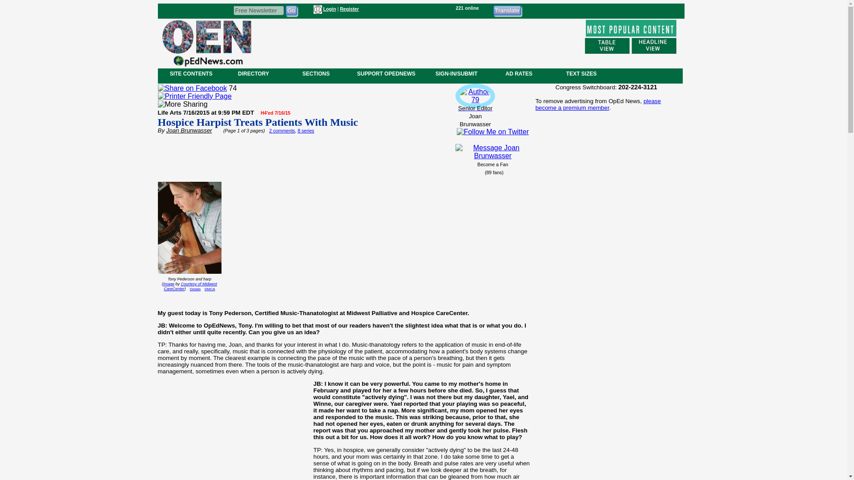 The width and height of the screenshot is (854, 480). What do you see at coordinates (315, 73) in the screenshot?
I see `SECTIONS` at bounding box center [315, 73].